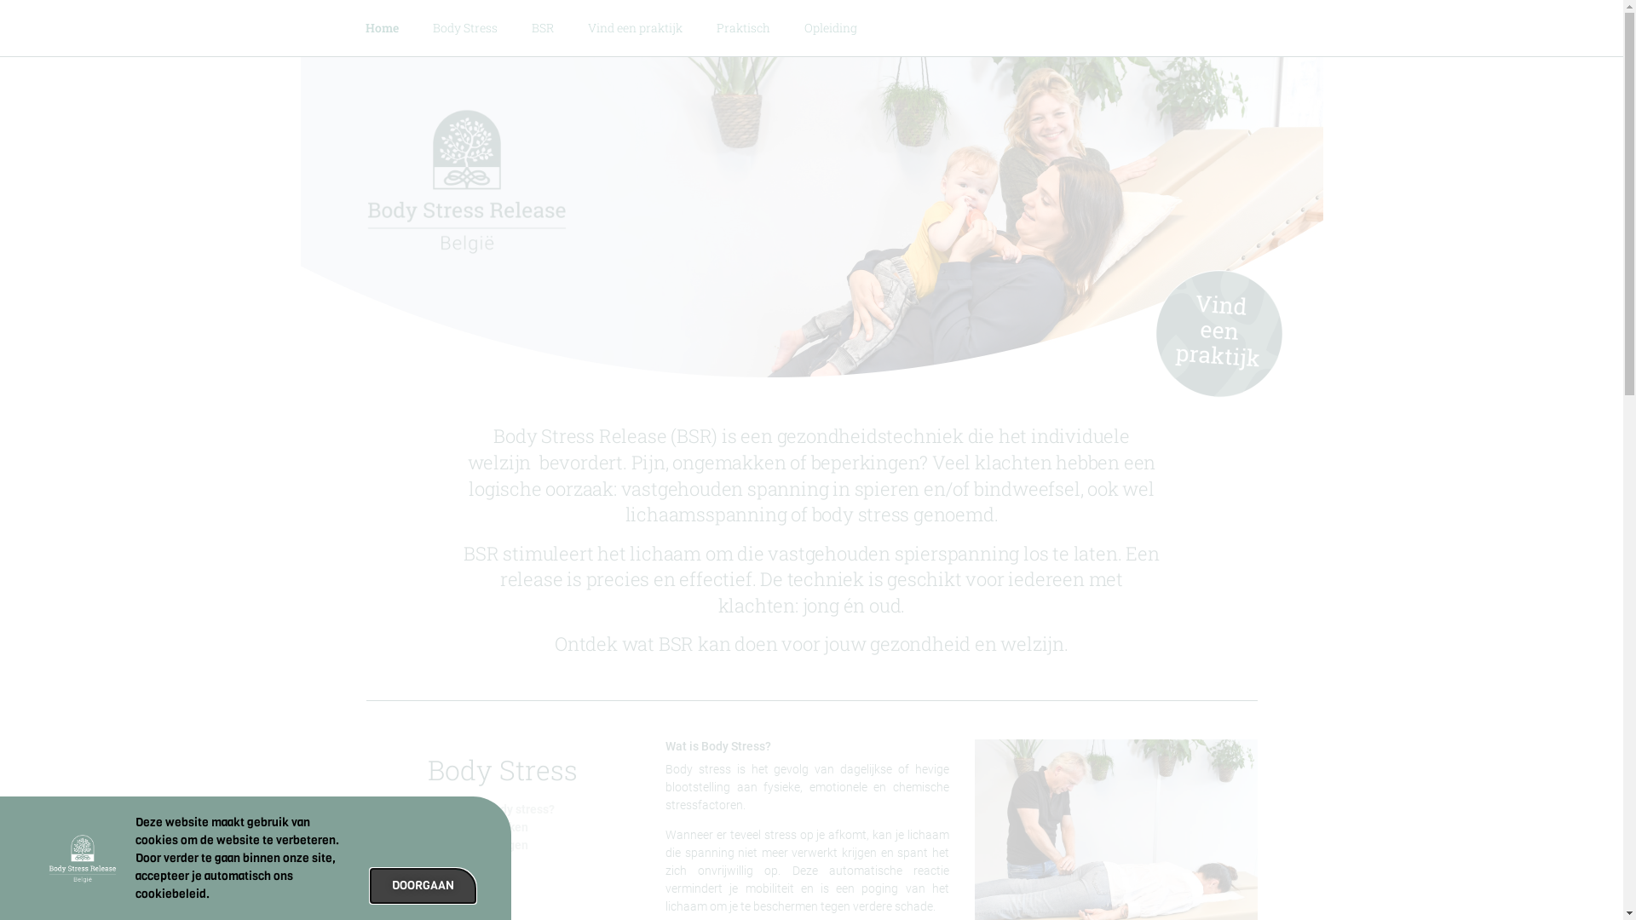  What do you see at coordinates (831, 28) in the screenshot?
I see `Opleiding` at bounding box center [831, 28].